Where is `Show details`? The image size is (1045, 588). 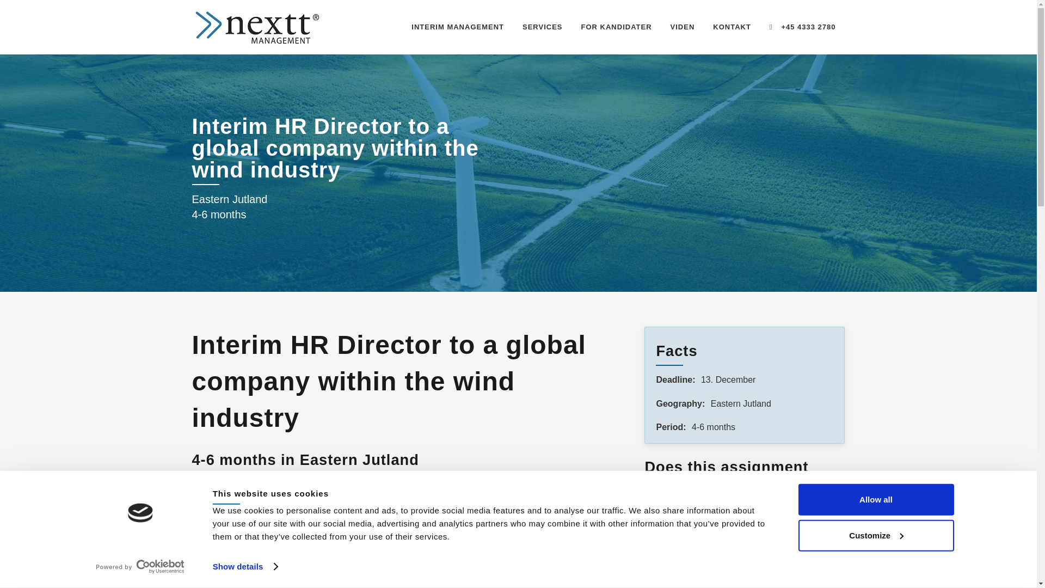
Show details is located at coordinates (245, 567).